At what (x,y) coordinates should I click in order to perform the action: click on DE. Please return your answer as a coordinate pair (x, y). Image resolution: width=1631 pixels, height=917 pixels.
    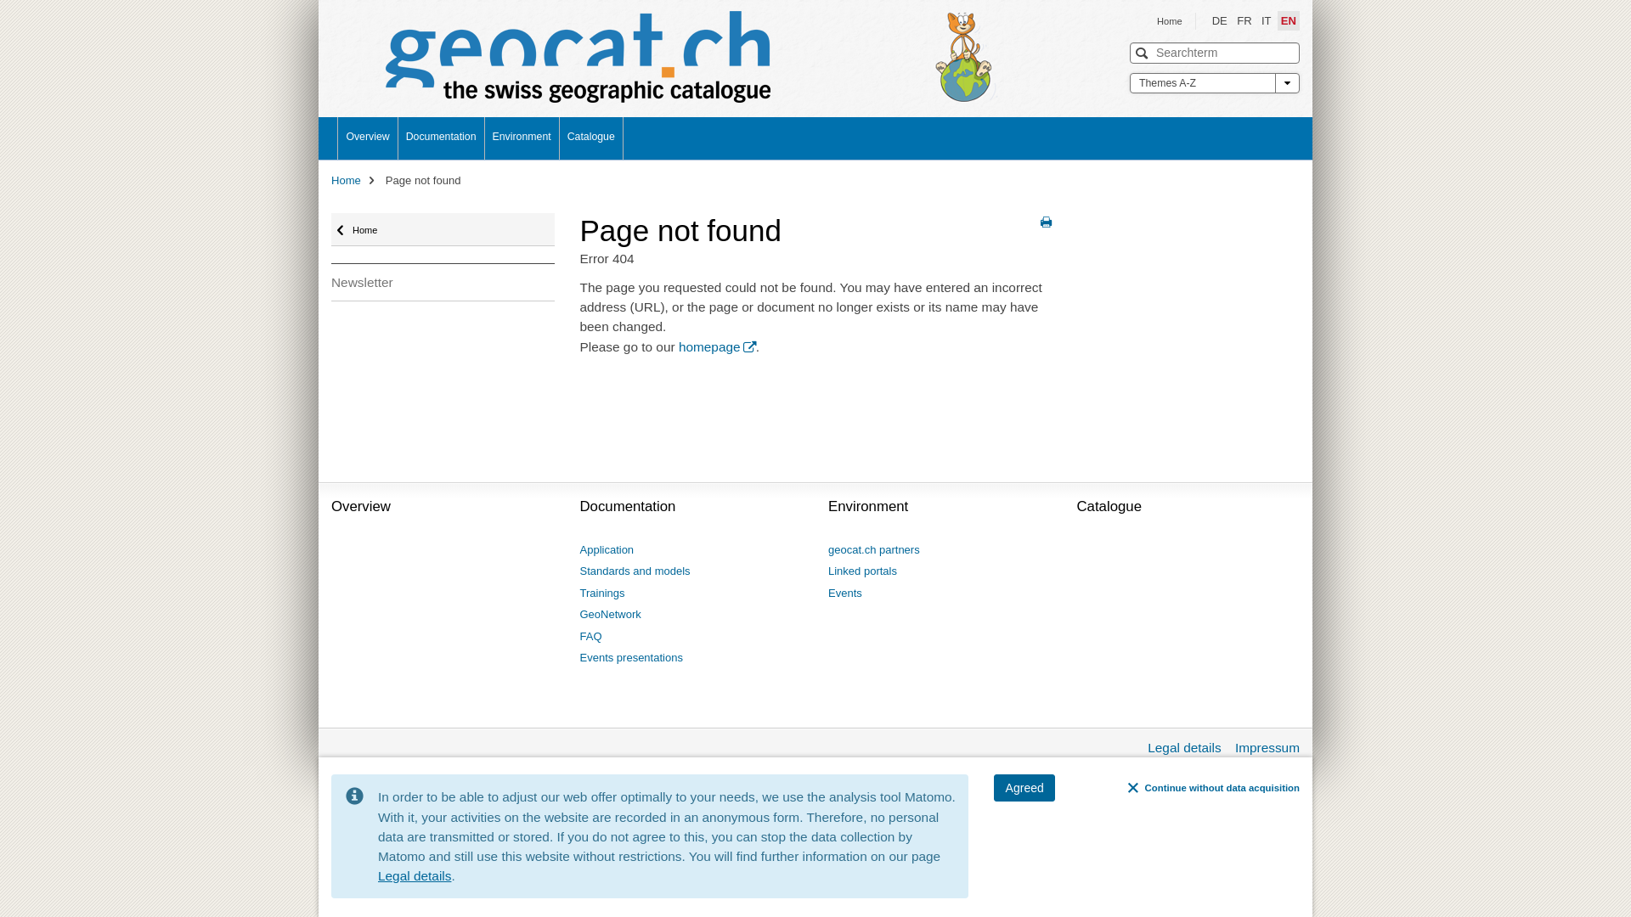
    Looking at the image, I should click on (1220, 20).